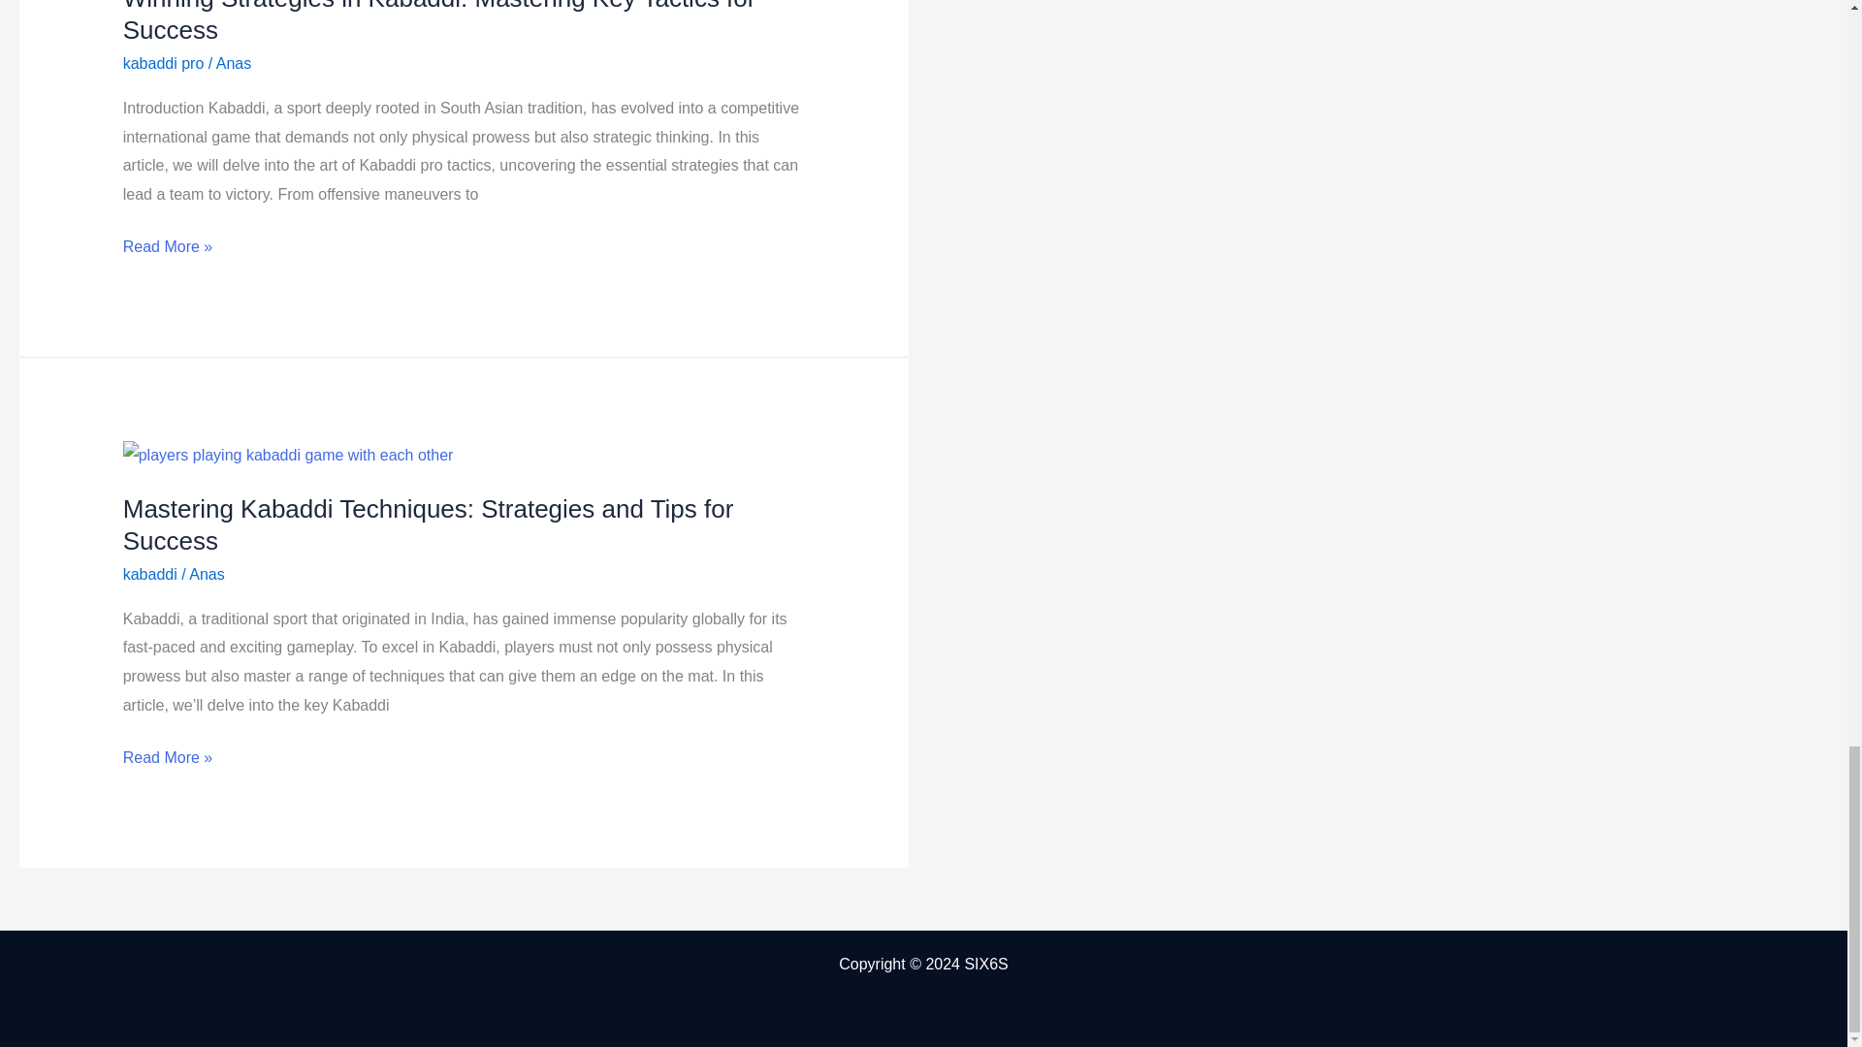 The image size is (1862, 1047). I want to click on View all posts by Anas, so click(206, 574).